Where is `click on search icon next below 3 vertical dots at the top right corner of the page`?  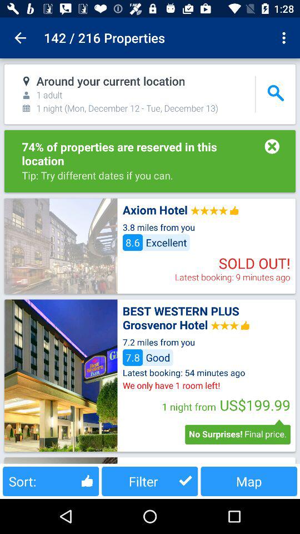
click on search icon next below 3 vertical dots at the top right corner of the page is located at coordinates (276, 93).